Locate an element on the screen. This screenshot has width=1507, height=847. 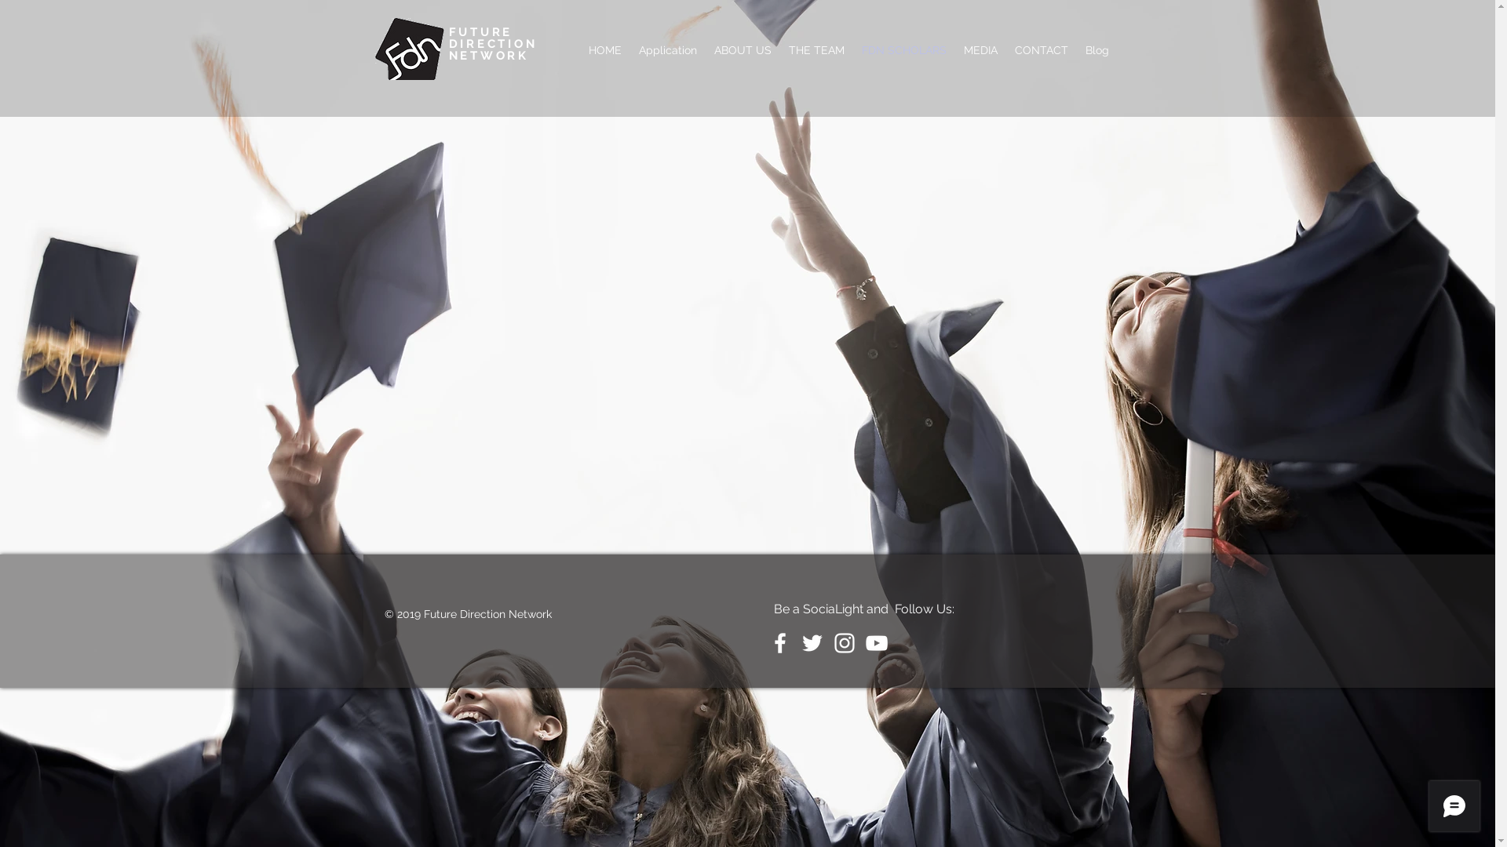
FUTURE DIRECTION NETWORK is located at coordinates (493, 44).